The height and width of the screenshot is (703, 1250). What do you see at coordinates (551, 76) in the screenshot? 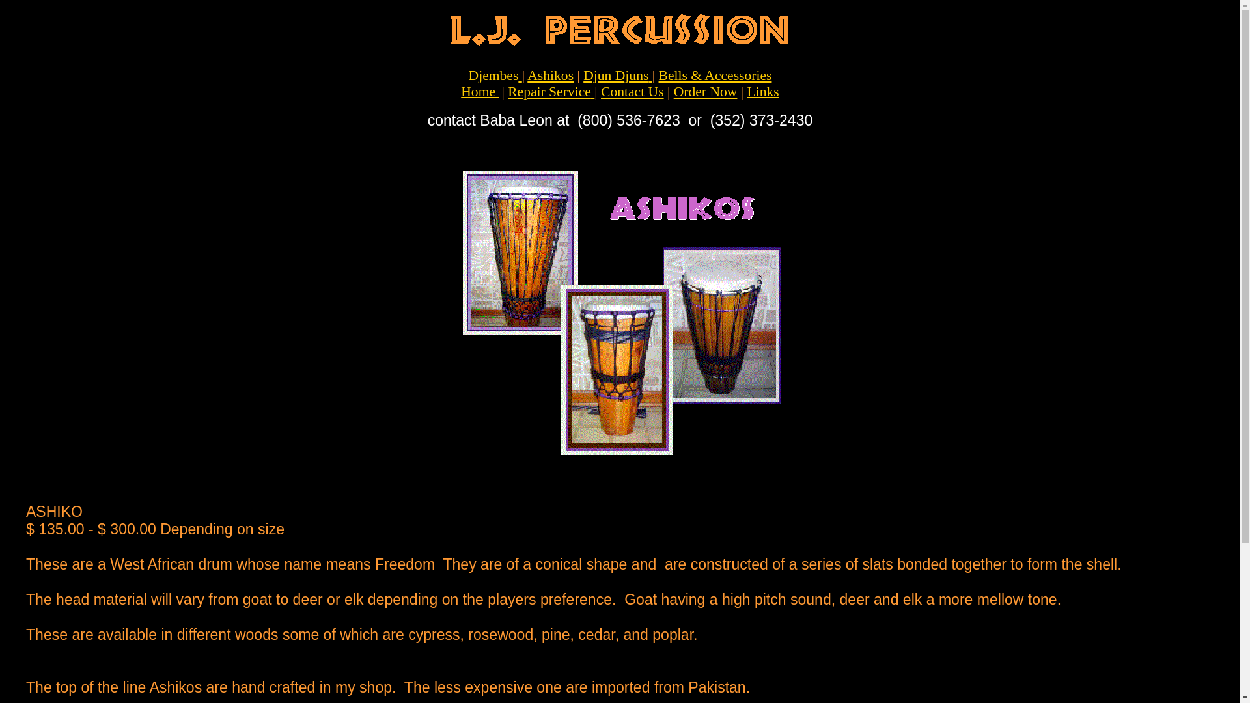
I see `Ashikos` at bounding box center [551, 76].